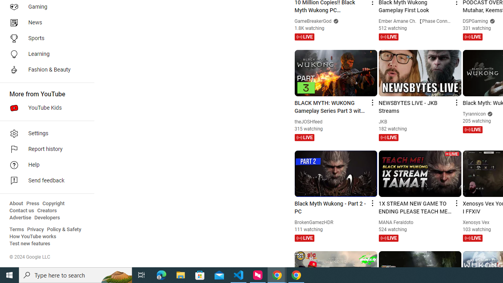 The image size is (503, 283). I want to click on Black Myth Wukong - Part 2 - PC by BrokenGamezHDR 466 views, so click(331, 208).